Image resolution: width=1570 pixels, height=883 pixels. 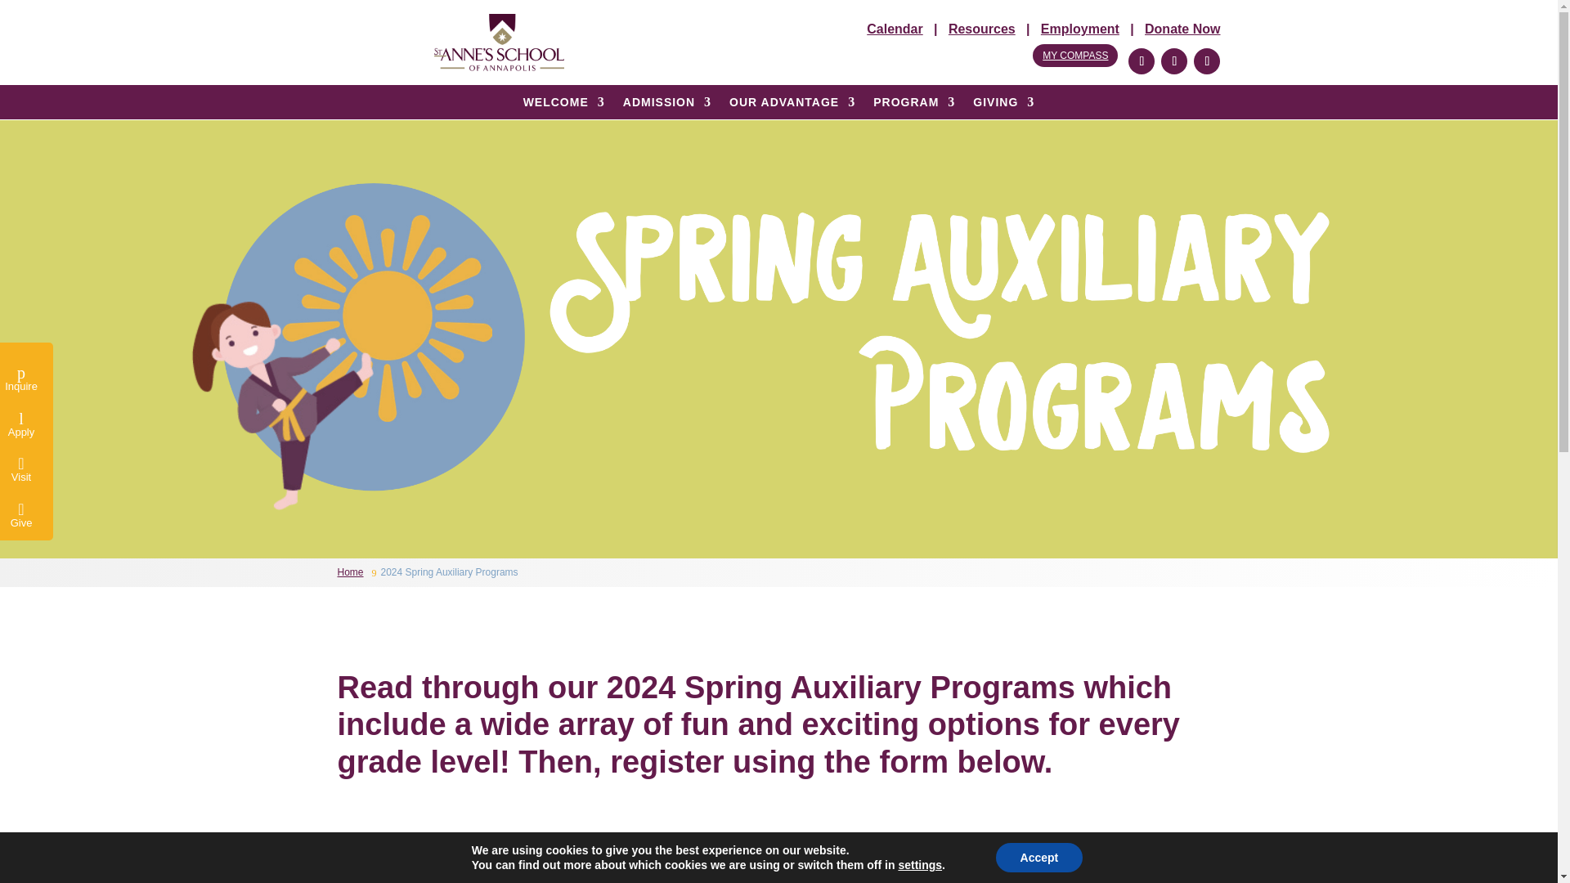 I want to click on Calendar, so click(x=895, y=29).